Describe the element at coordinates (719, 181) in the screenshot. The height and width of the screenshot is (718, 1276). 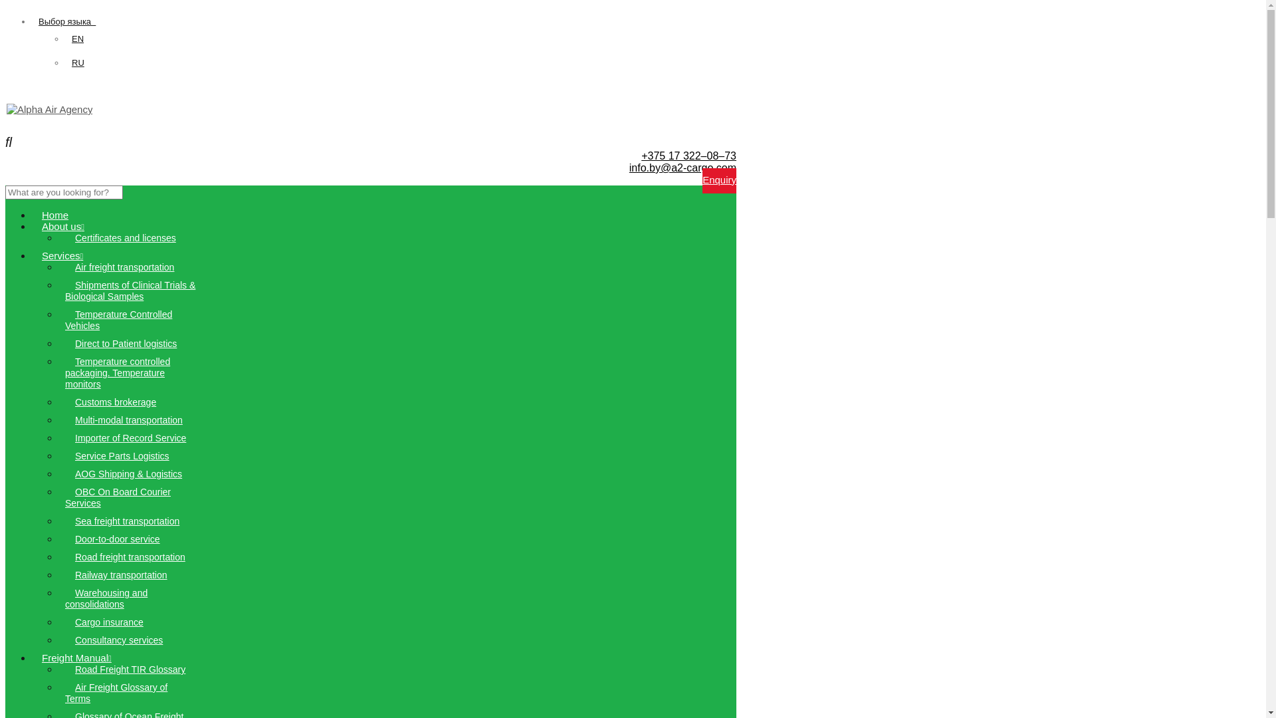
I see `Enquiry` at that location.